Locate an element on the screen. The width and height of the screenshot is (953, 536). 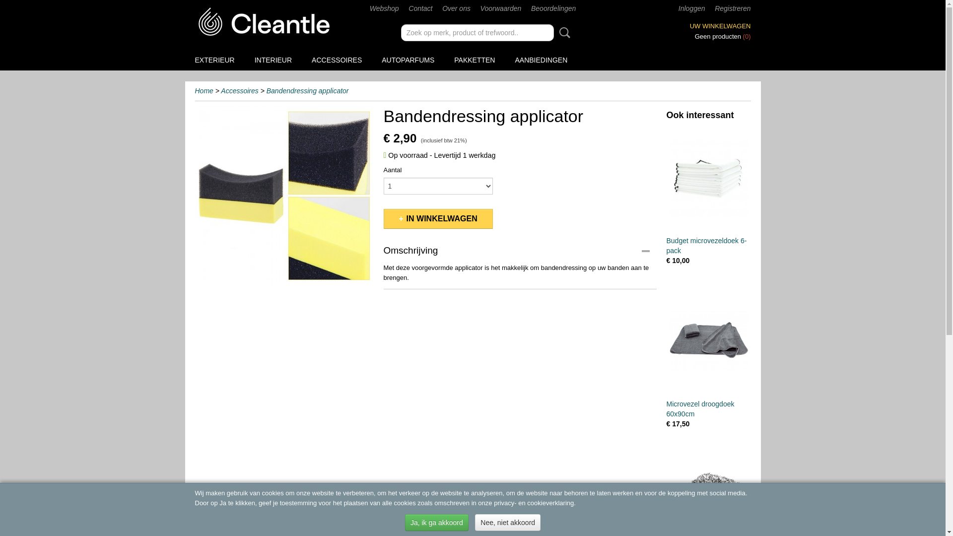
Ja, ik ga akkoord is located at coordinates (437, 523).